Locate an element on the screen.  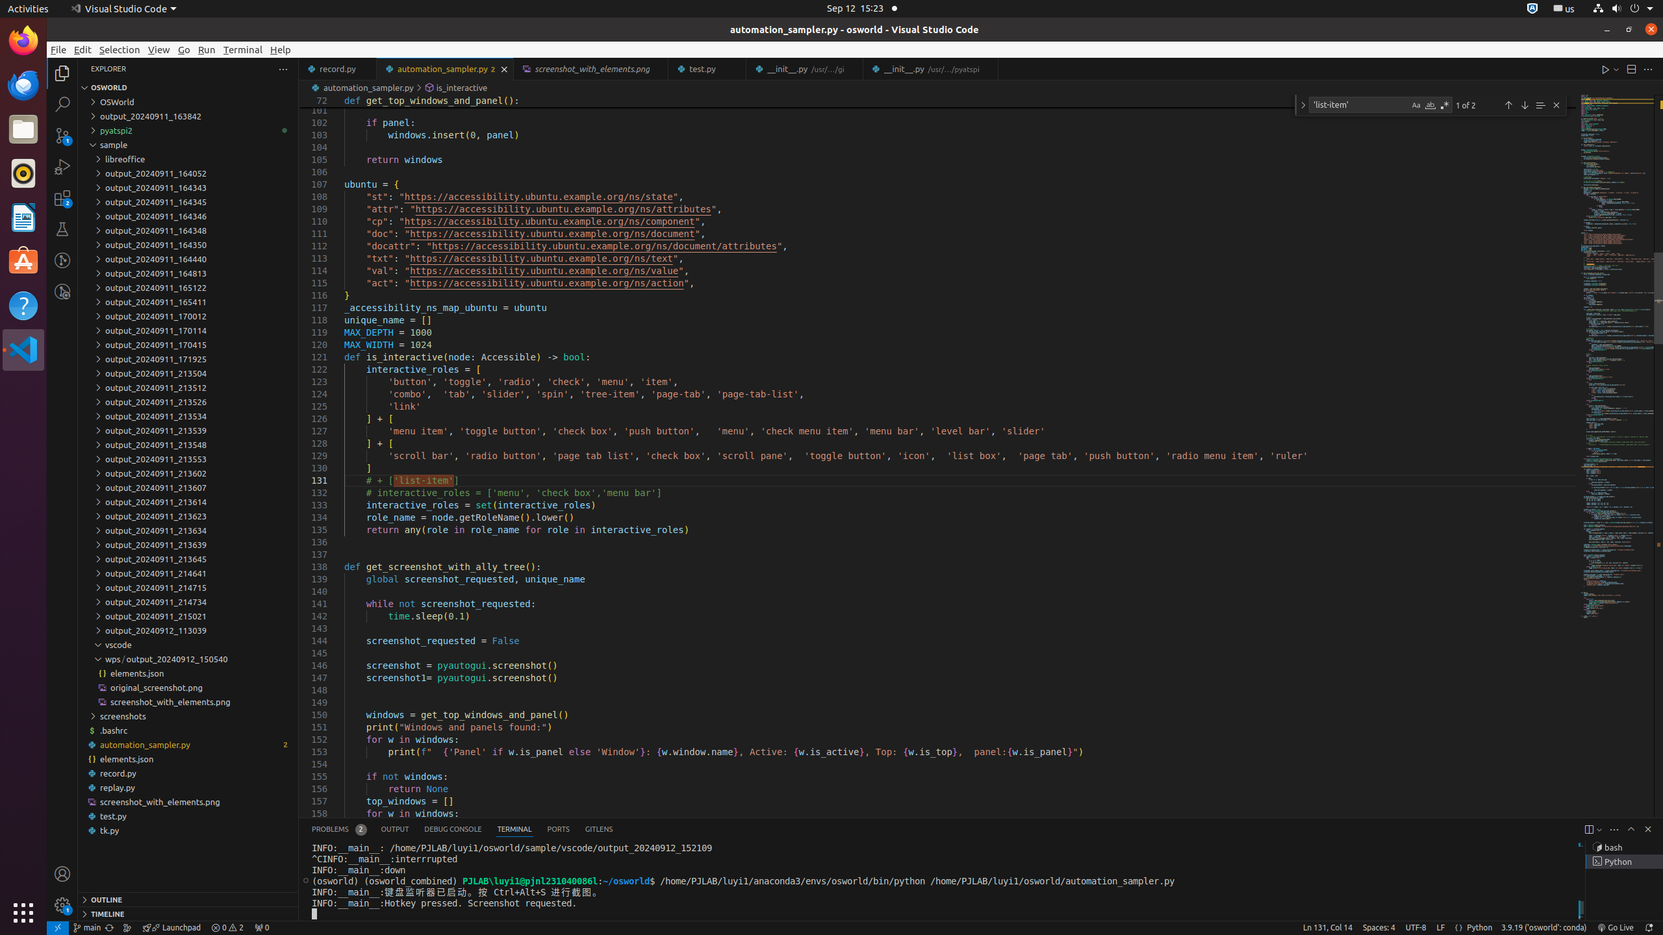
output_20240911_213553 is located at coordinates (188, 459).